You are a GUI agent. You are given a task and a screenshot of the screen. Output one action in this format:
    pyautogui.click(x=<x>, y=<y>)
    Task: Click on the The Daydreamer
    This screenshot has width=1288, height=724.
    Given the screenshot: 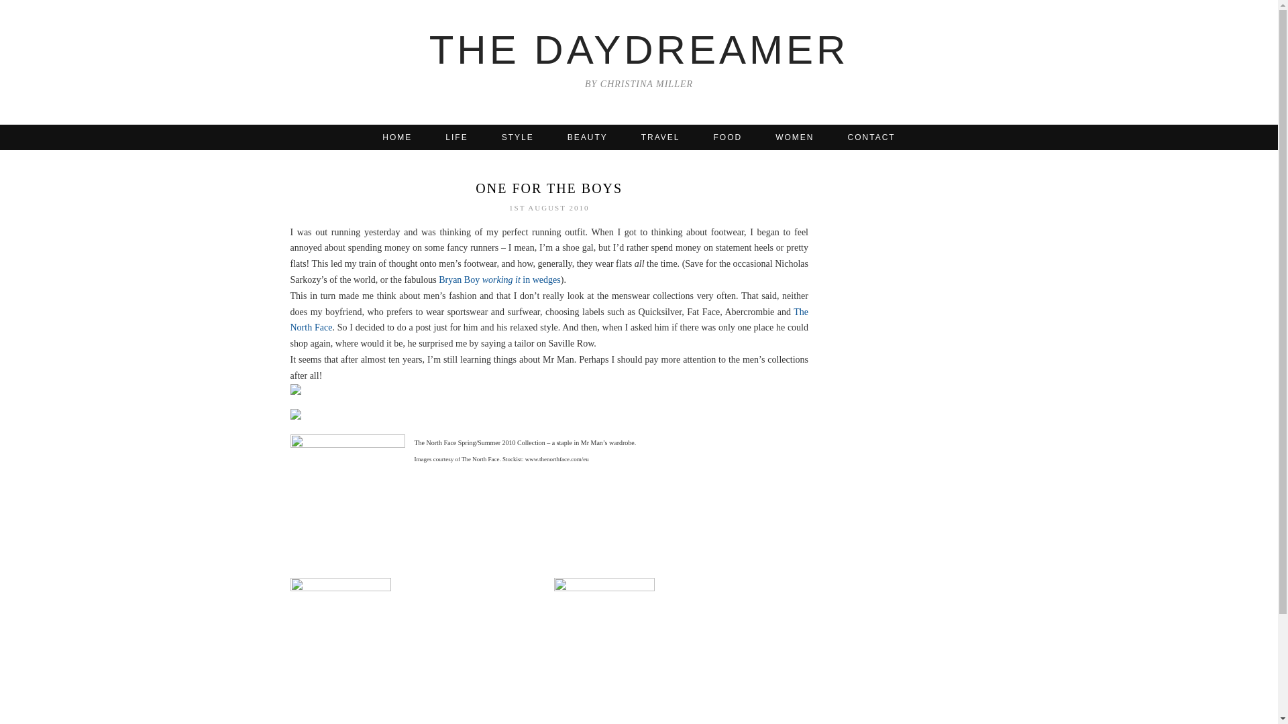 What is the action you would take?
    pyautogui.click(x=639, y=50)
    